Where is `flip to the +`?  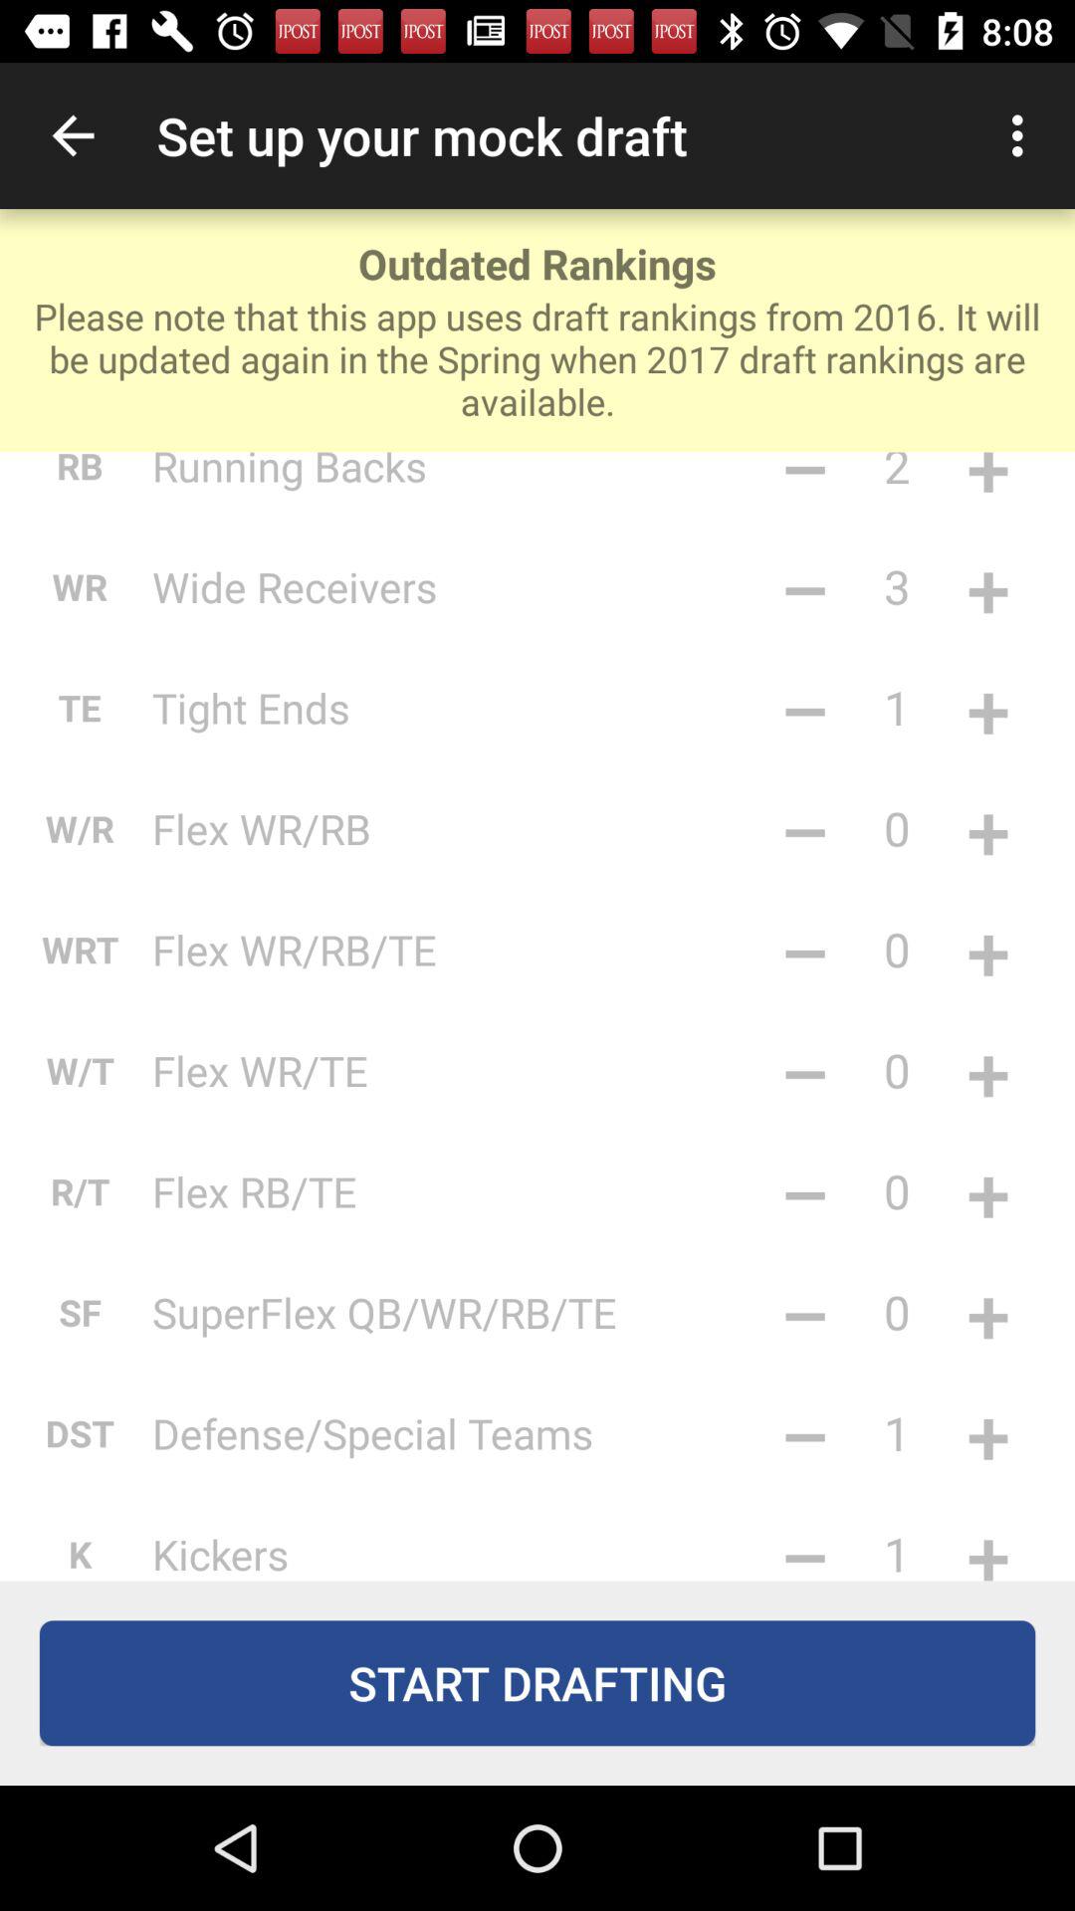
flip to the + is located at coordinates (987, 707).